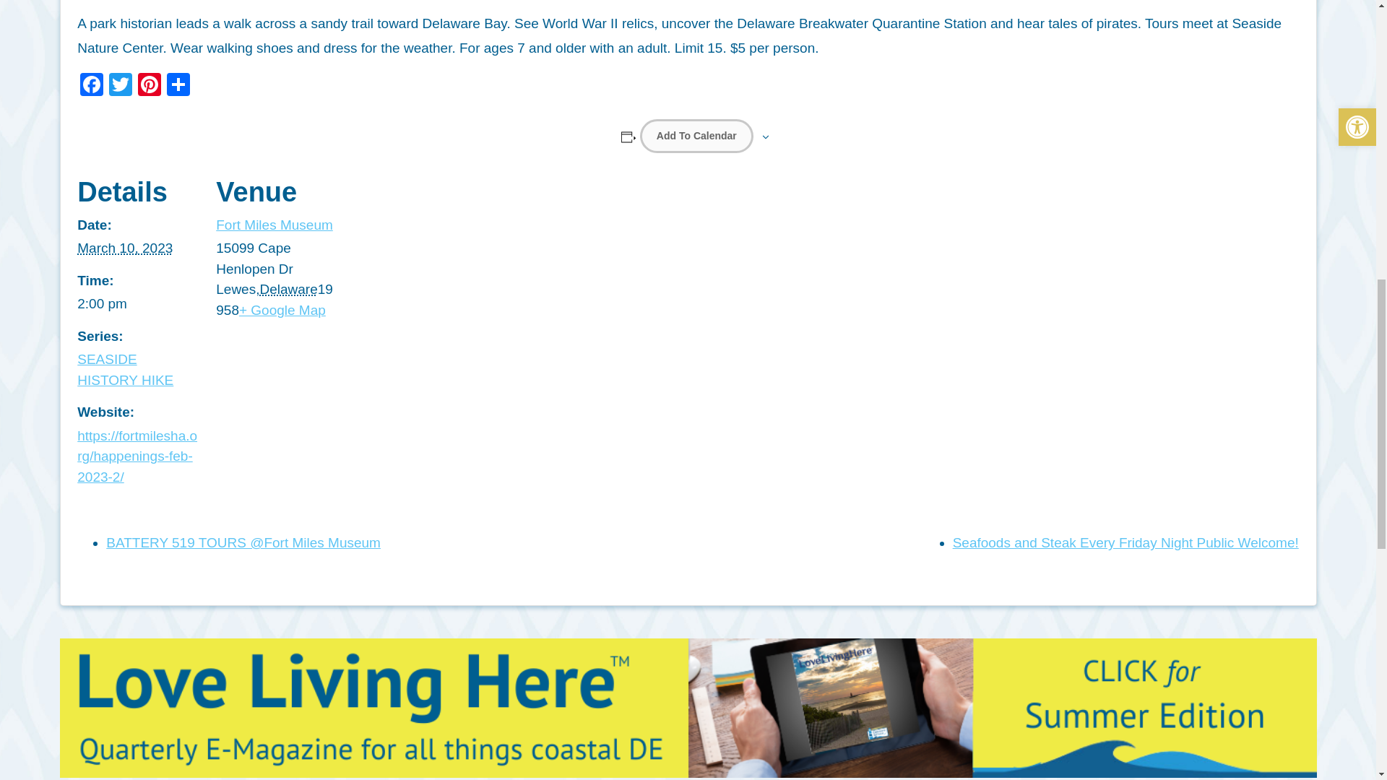  Describe the element at coordinates (288, 289) in the screenshot. I see `Delaware` at that location.